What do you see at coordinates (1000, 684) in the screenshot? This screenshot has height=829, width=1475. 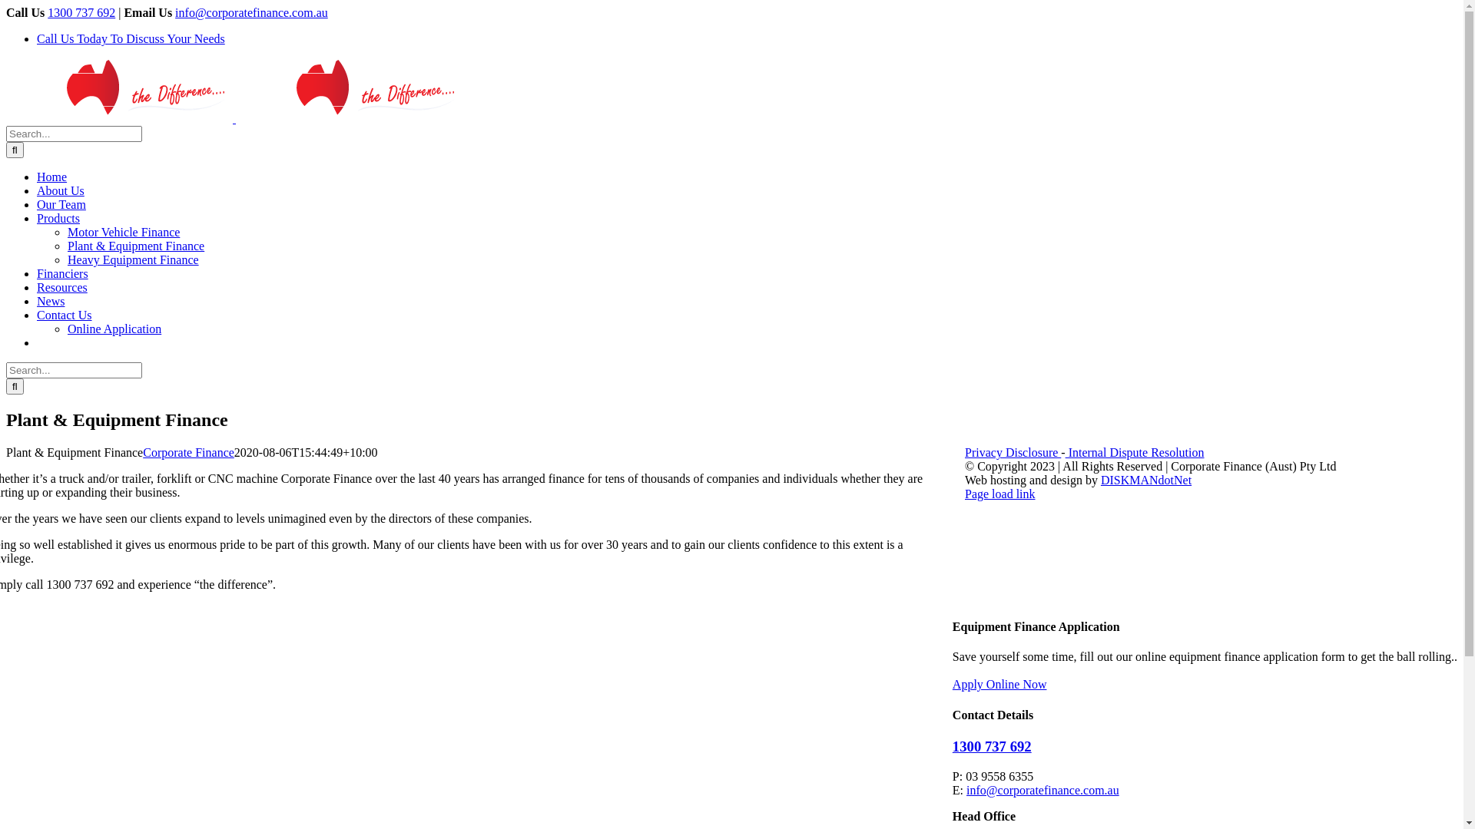 I see `Apply Online Now` at bounding box center [1000, 684].